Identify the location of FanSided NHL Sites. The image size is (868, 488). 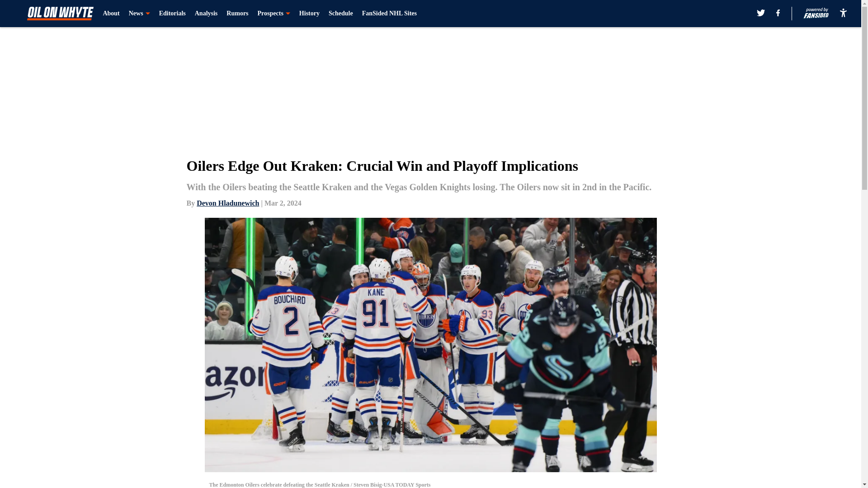
(389, 14).